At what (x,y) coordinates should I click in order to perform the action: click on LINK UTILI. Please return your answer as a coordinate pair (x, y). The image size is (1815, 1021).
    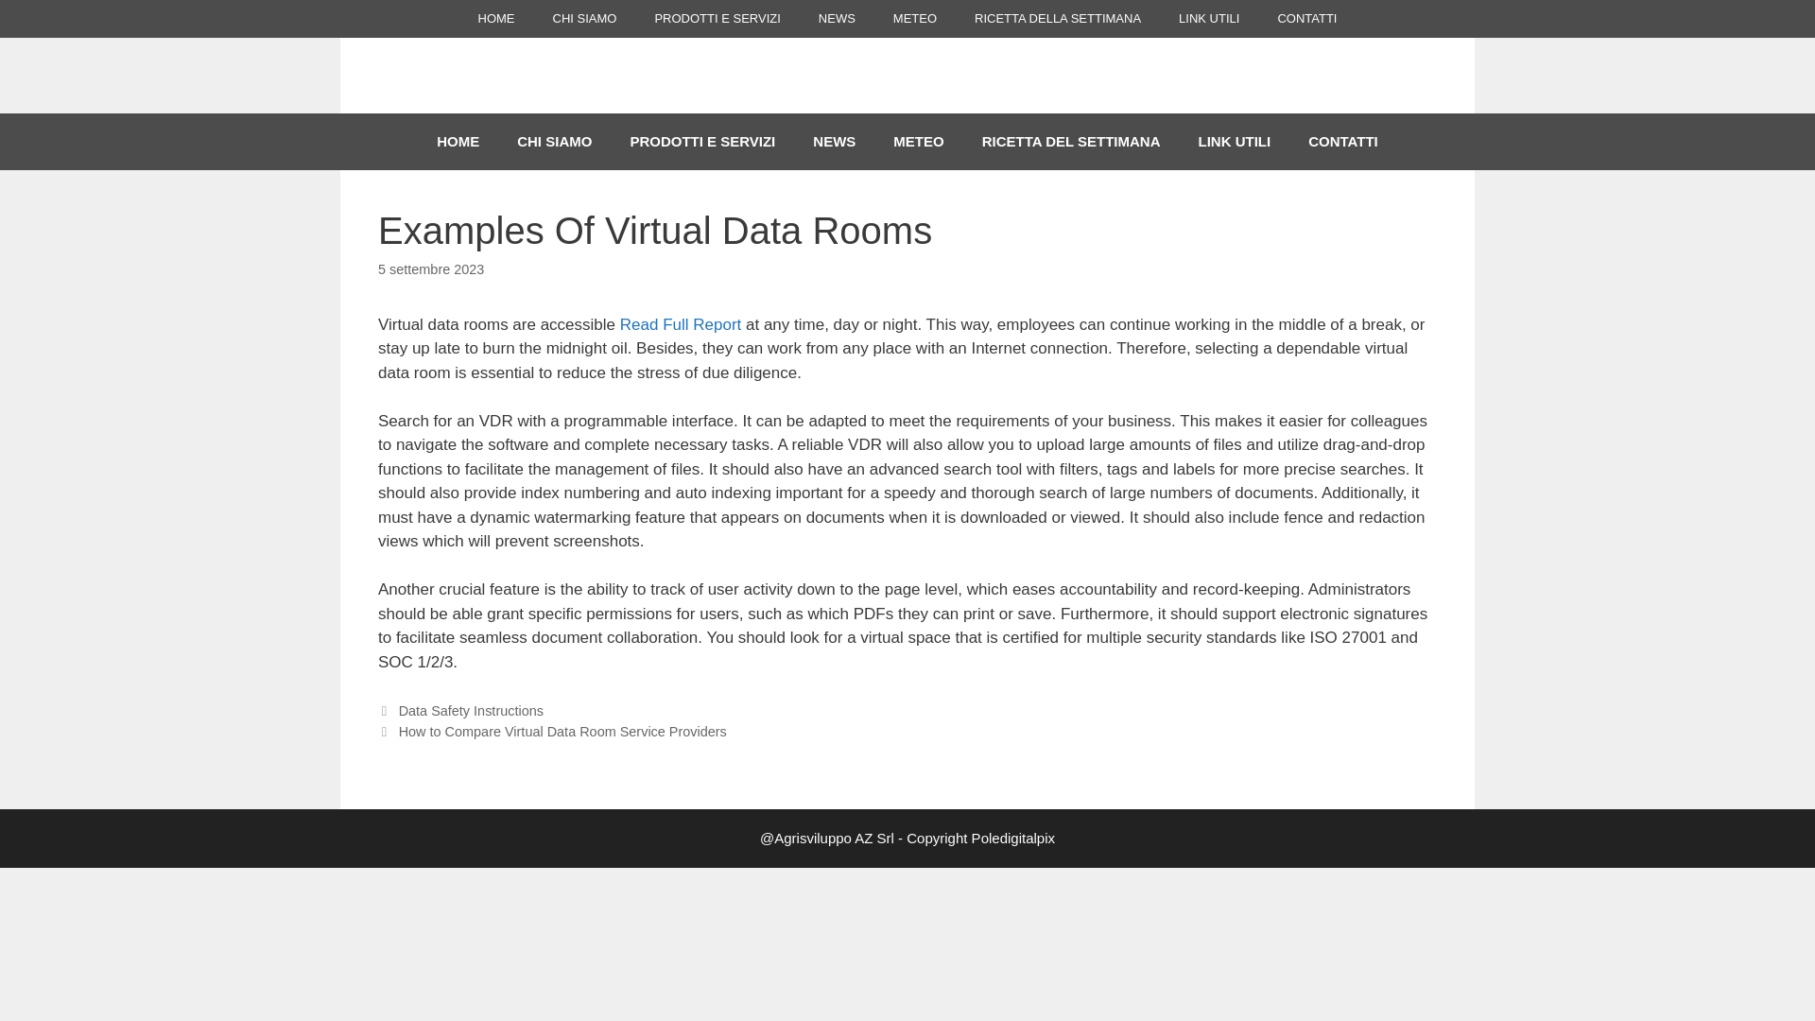
    Looking at the image, I should click on (1208, 19).